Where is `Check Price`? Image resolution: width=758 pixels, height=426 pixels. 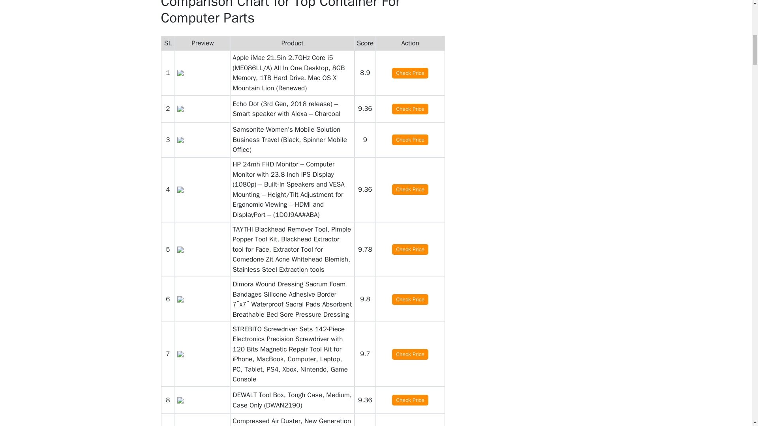 Check Price is located at coordinates (410, 354).